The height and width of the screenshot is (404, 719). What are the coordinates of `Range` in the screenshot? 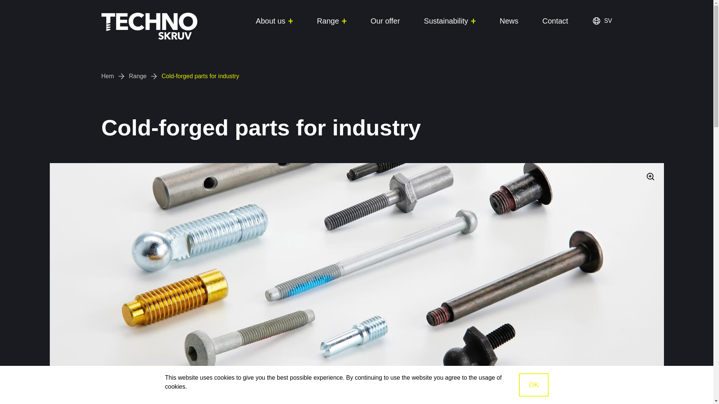 It's located at (332, 21).